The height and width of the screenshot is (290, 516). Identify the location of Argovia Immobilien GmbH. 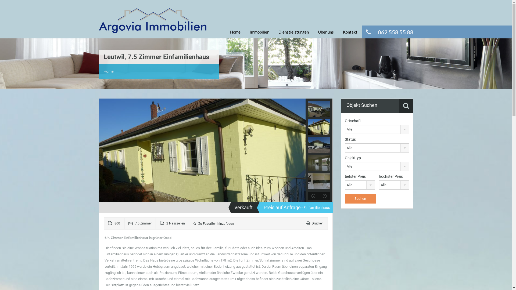
(153, 23).